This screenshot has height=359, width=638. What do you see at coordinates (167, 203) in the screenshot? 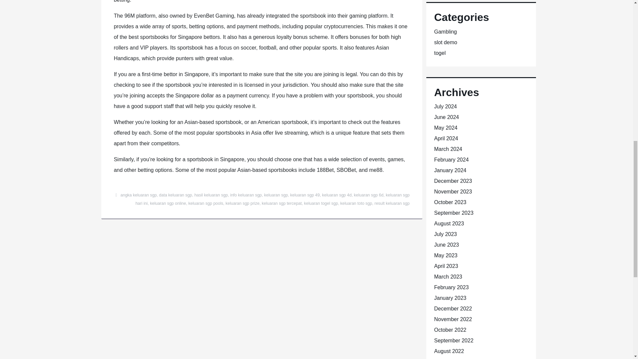
I see `keluaran sgp online` at bounding box center [167, 203].